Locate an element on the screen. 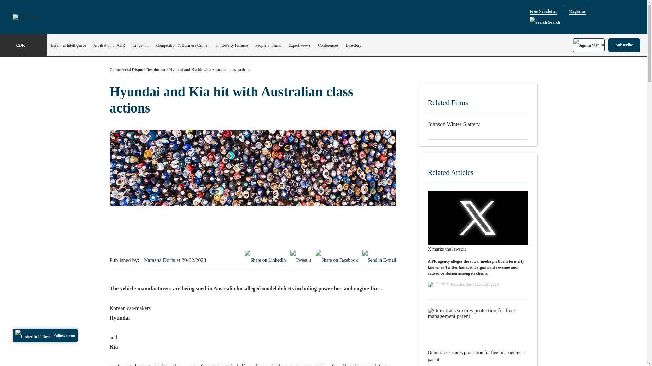 The image size is (652, 366). Free Newsletter is located at coordinates (543, 11).